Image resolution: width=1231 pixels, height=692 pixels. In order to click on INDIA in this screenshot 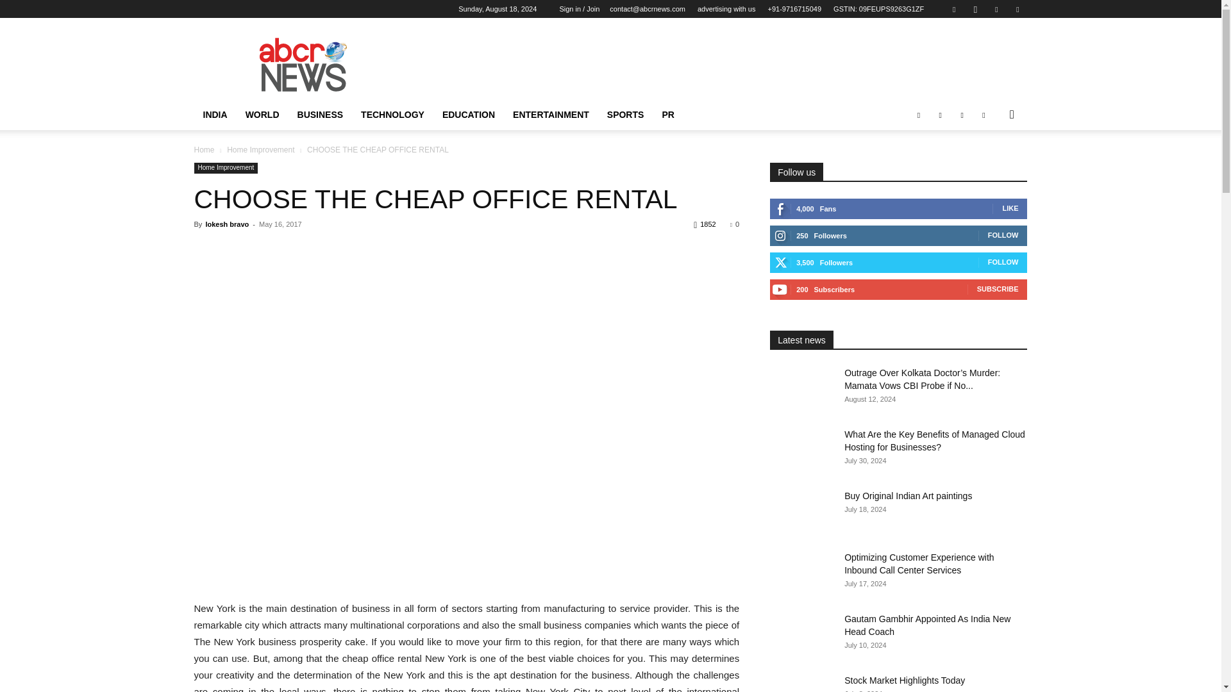, I will do `click(214, 115)`.